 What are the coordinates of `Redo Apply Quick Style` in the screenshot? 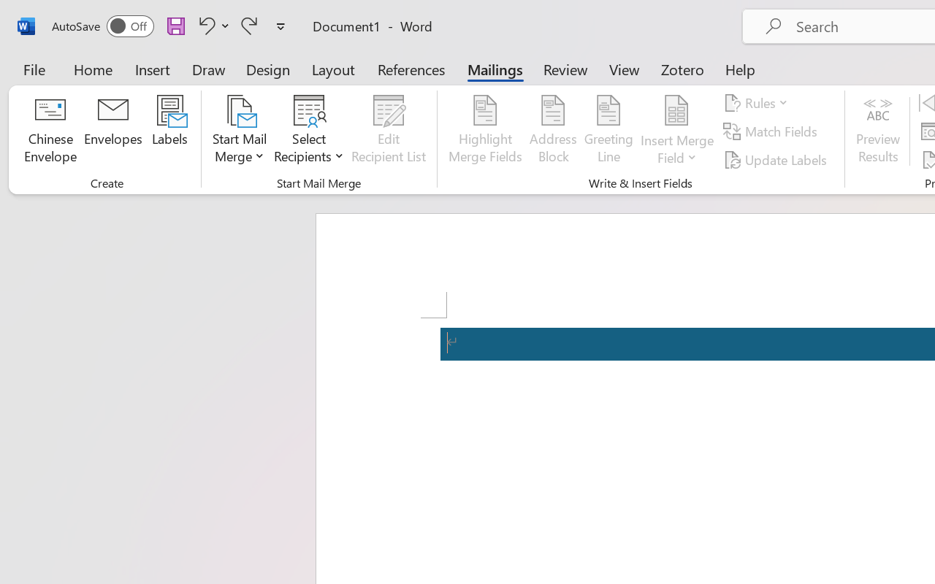 It's located at (249, 26).